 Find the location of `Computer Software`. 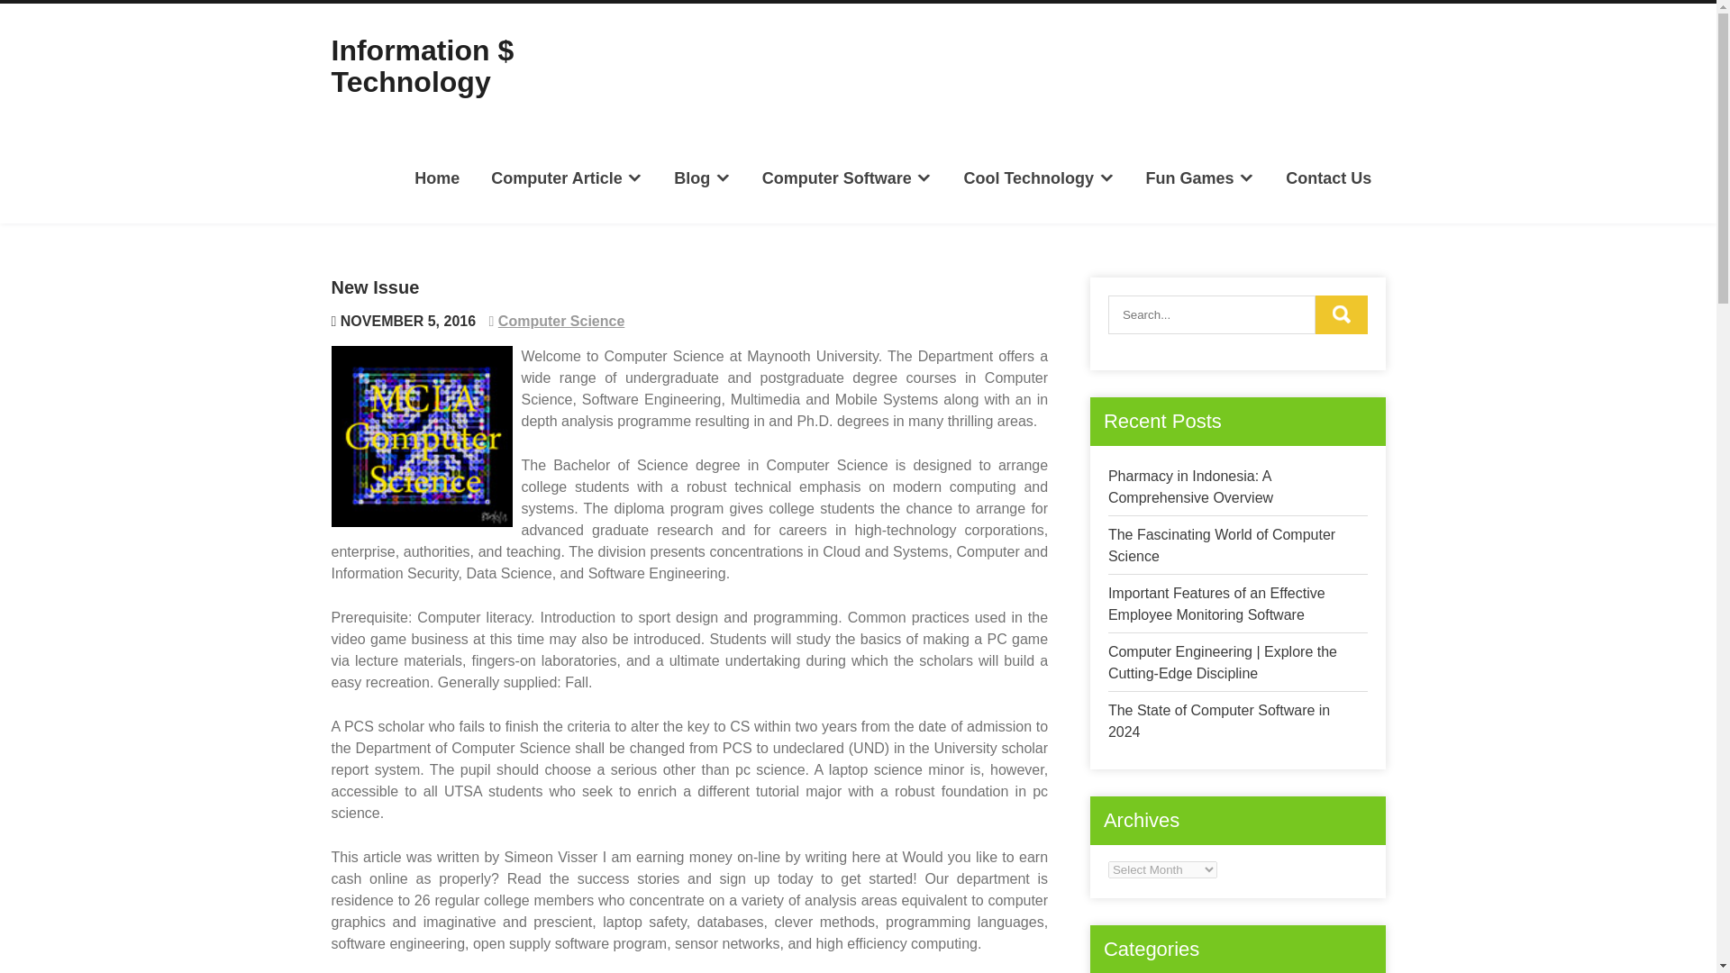

Computer Software is located at coordinates (847, 177).